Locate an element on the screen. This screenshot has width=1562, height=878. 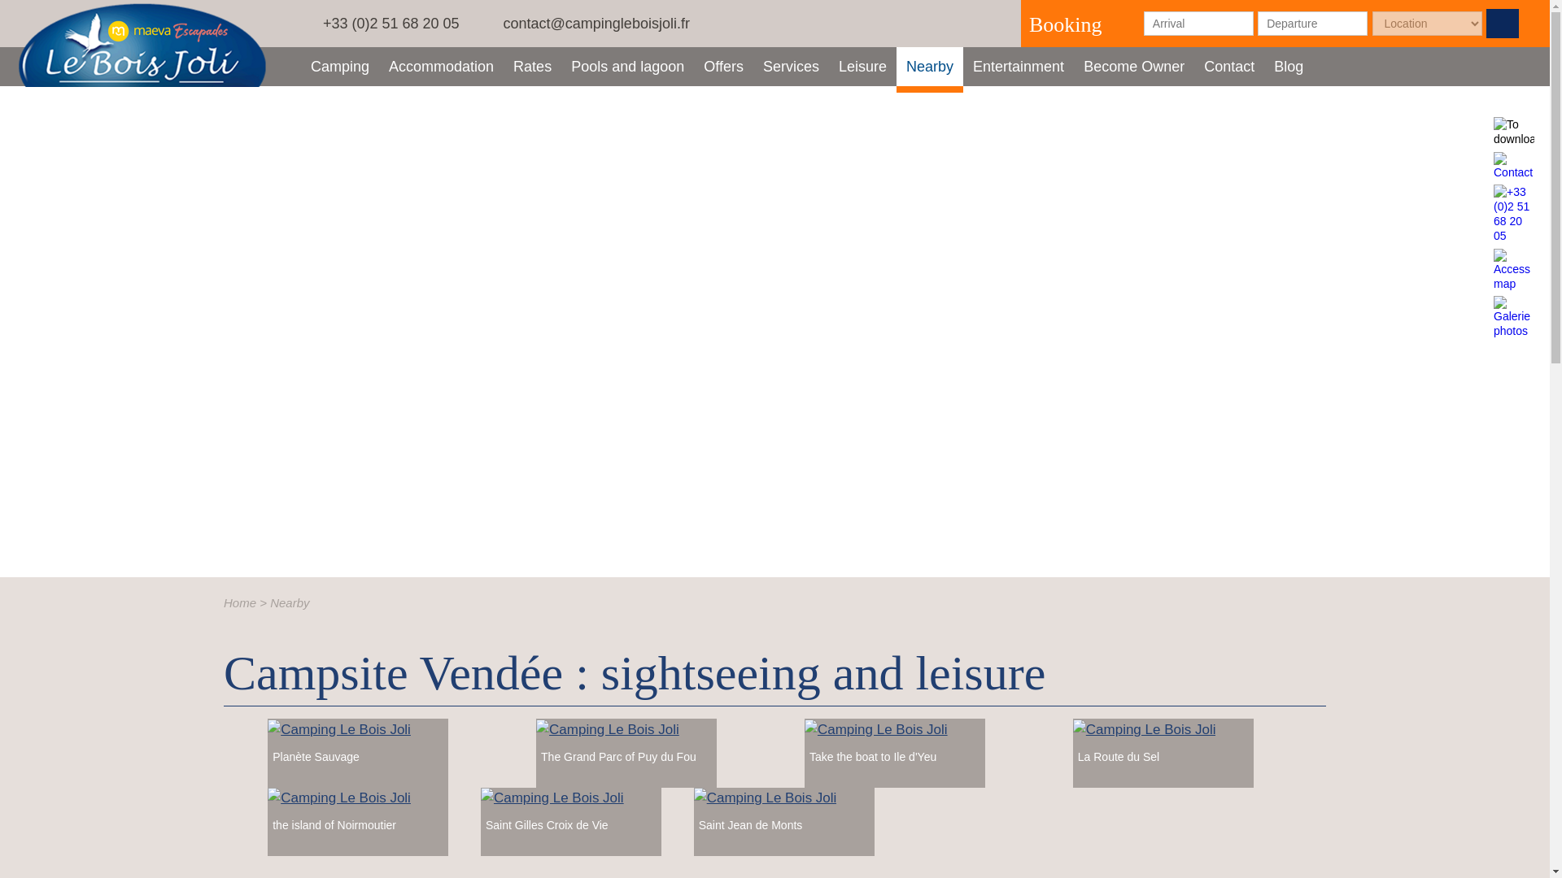
Valider is located at coordinates (1502, 23).